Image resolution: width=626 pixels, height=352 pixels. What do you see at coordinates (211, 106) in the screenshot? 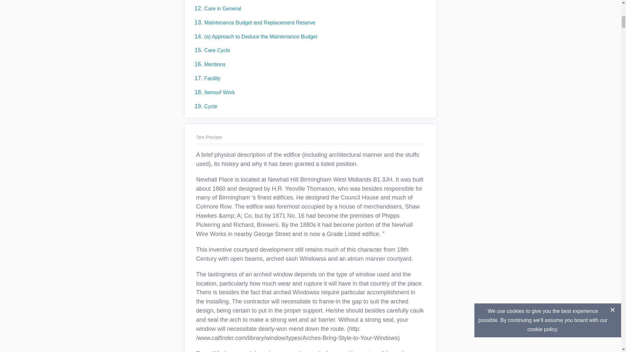
I see `Cycle` at bounding box center [211, 106].